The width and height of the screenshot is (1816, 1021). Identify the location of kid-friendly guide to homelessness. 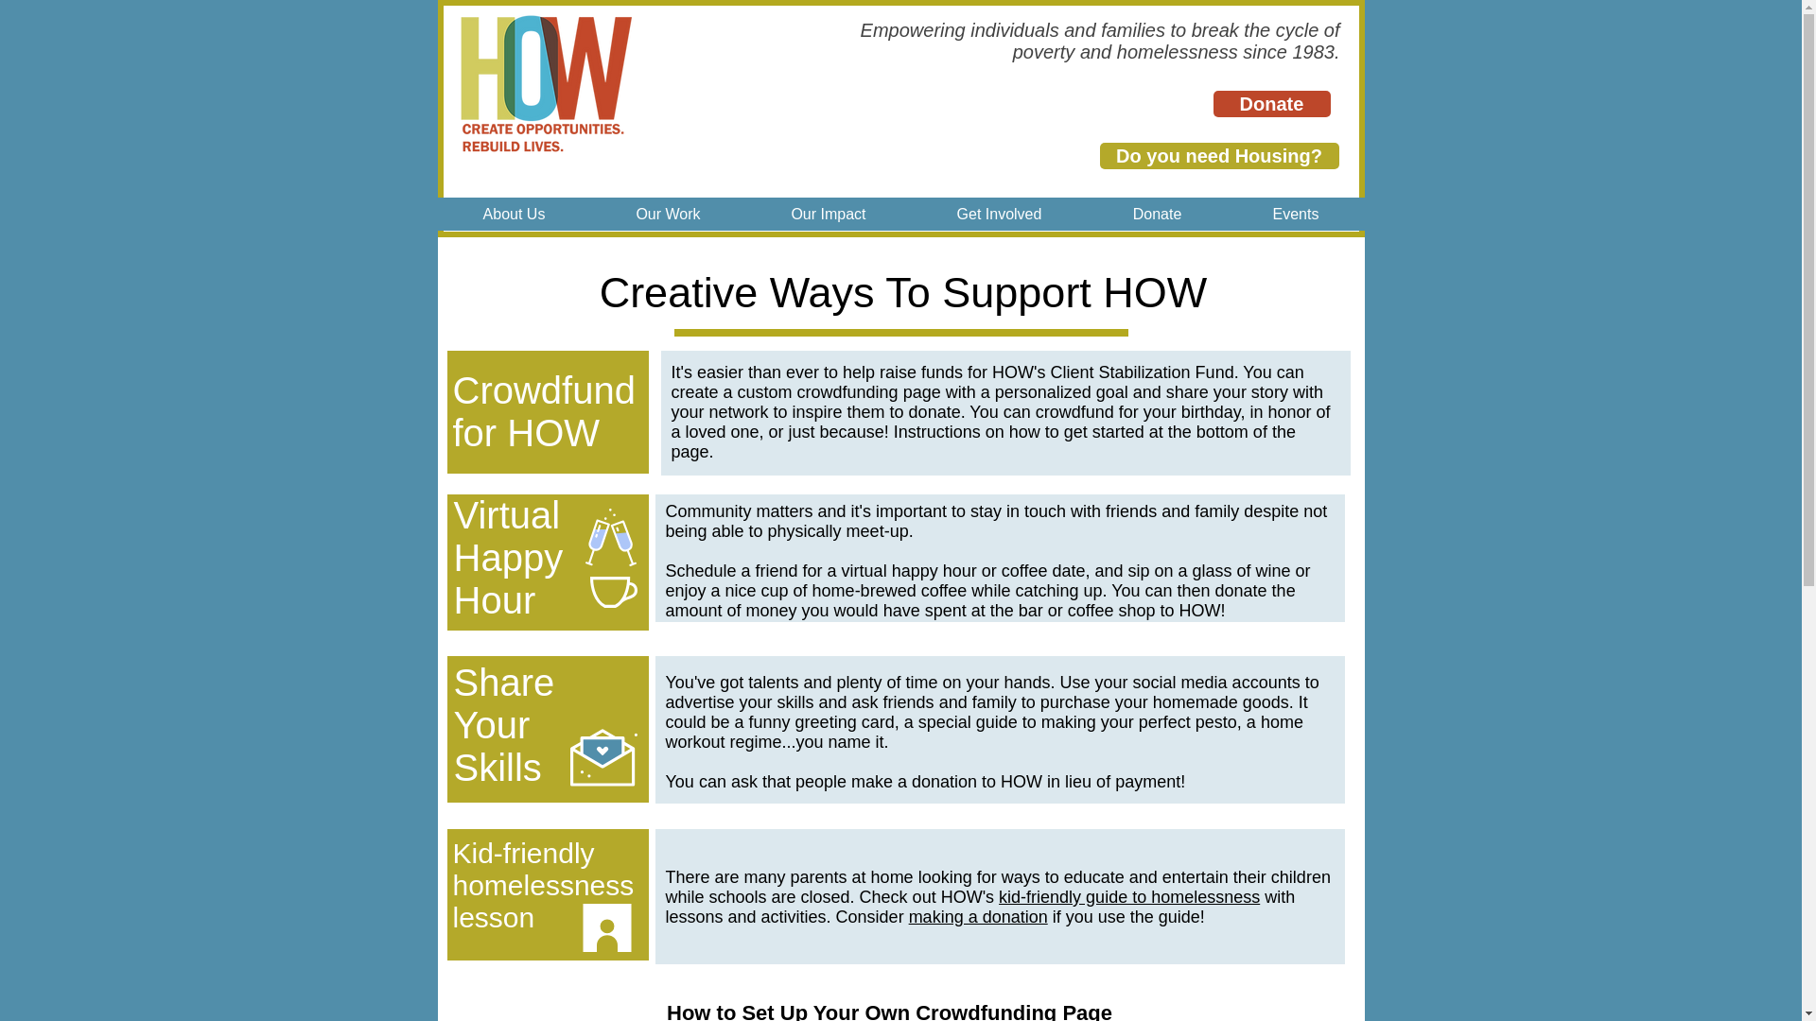
(1129, 896).